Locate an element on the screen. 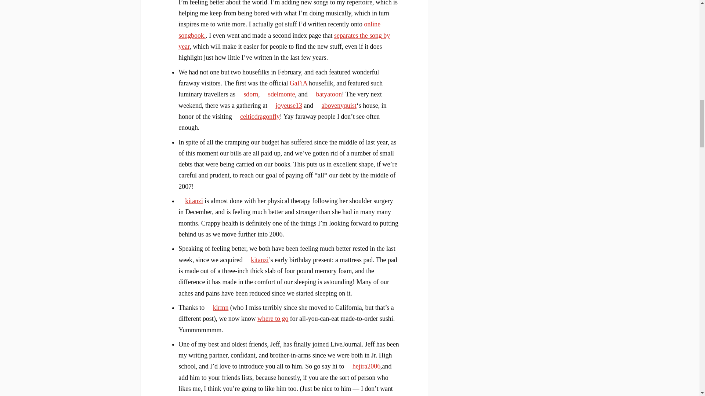 The width and height of the screenshot is (705, 396). online songbook. is located at coordinates (279, 29).